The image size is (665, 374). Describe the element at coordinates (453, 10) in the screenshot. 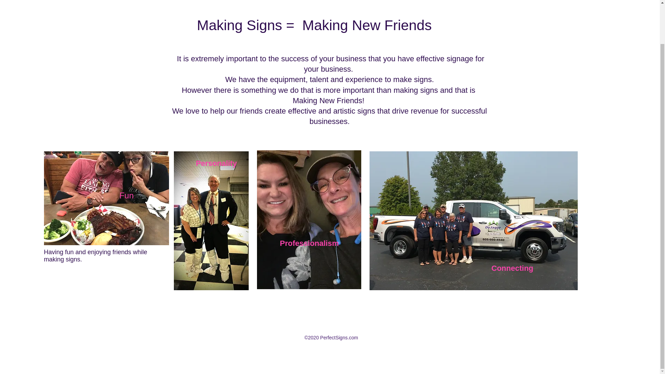

I see `Vehicle Graphics and Wraps` at that location.